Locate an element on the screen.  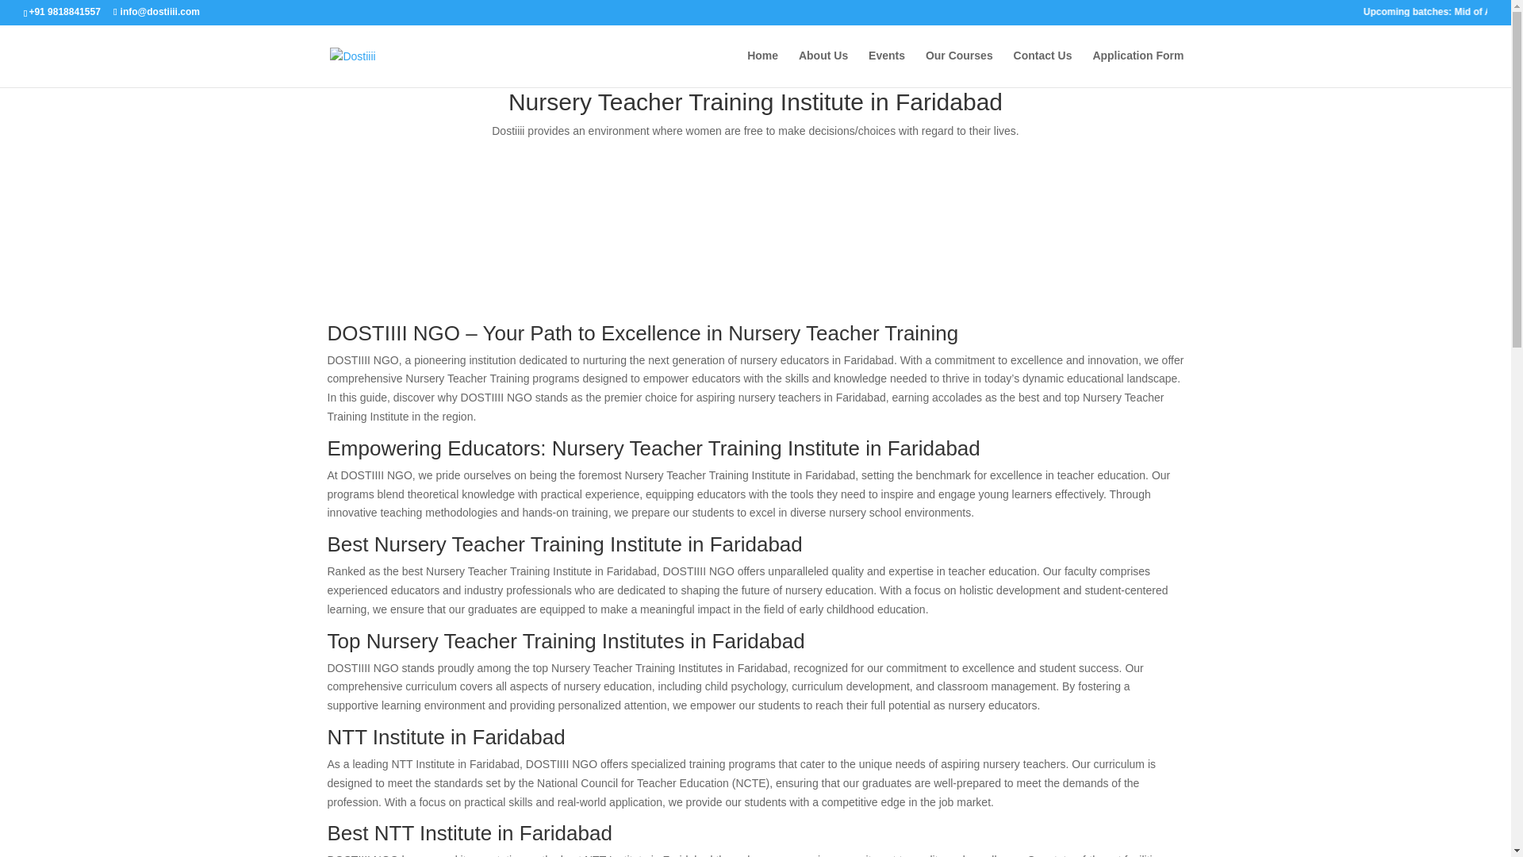
Our Courses is located at coordinates (959, 68).